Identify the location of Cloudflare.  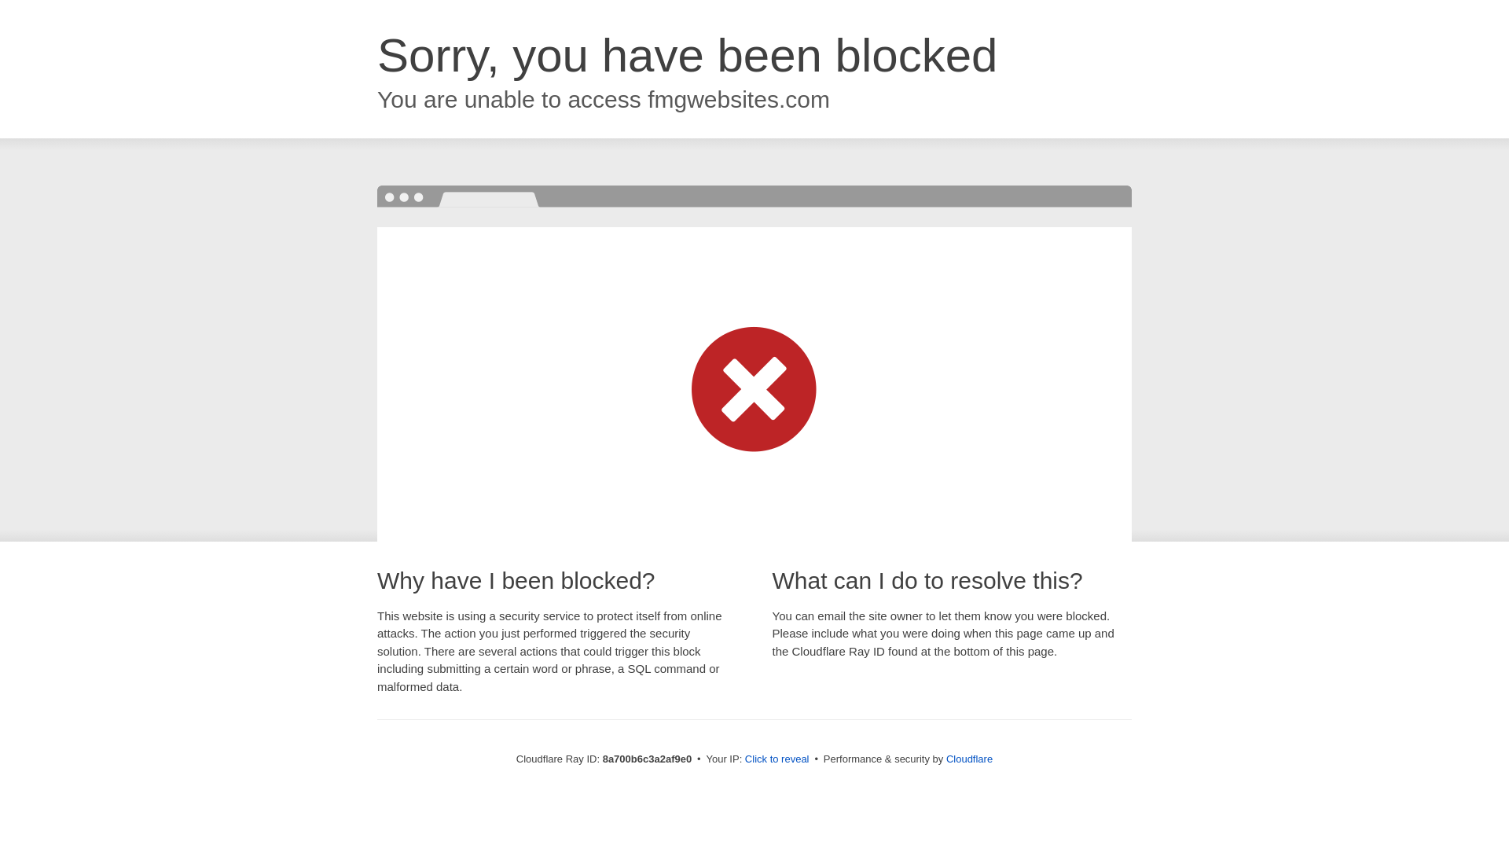
(969, 759).